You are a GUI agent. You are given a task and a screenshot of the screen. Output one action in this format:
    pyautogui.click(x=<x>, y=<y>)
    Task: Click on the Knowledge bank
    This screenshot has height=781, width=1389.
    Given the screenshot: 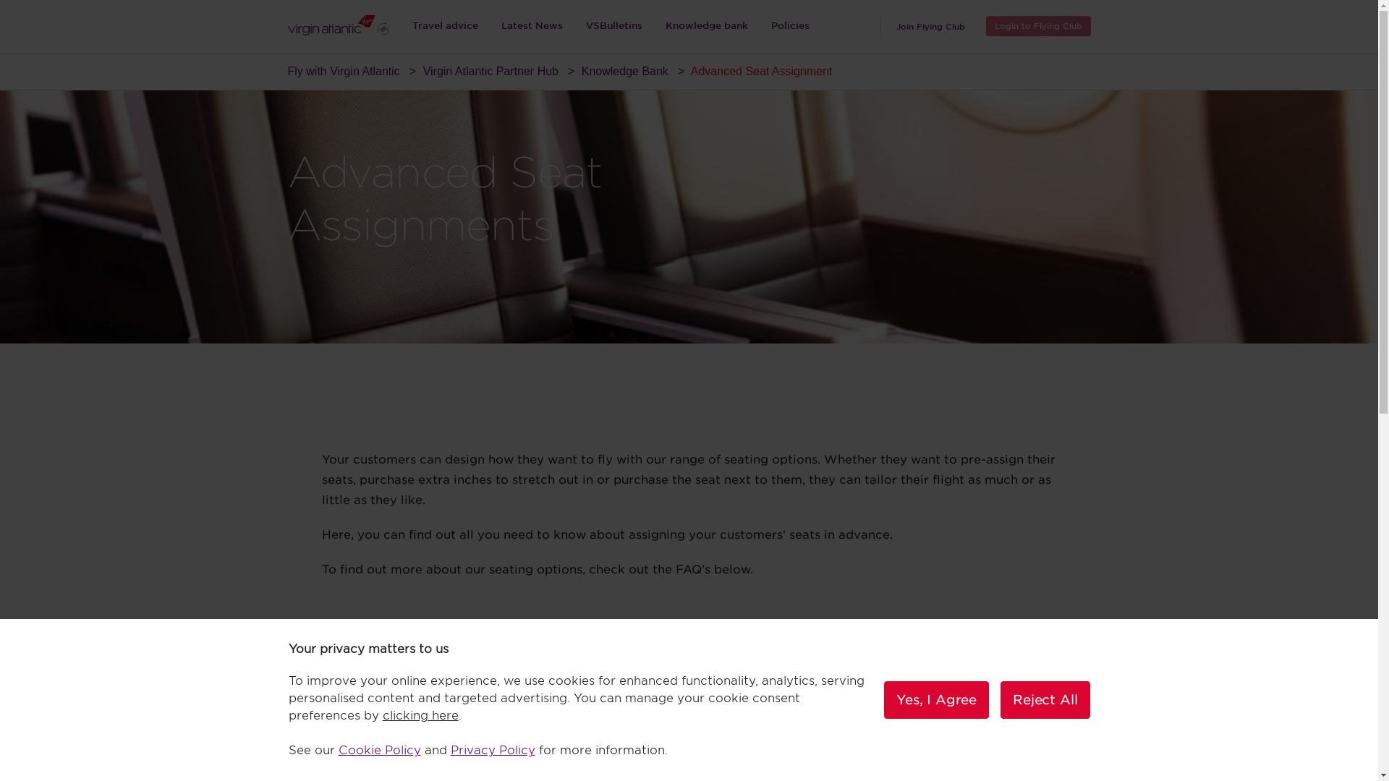 What is the action you would take?
    pyautogui.click(x=707, y=27)
    